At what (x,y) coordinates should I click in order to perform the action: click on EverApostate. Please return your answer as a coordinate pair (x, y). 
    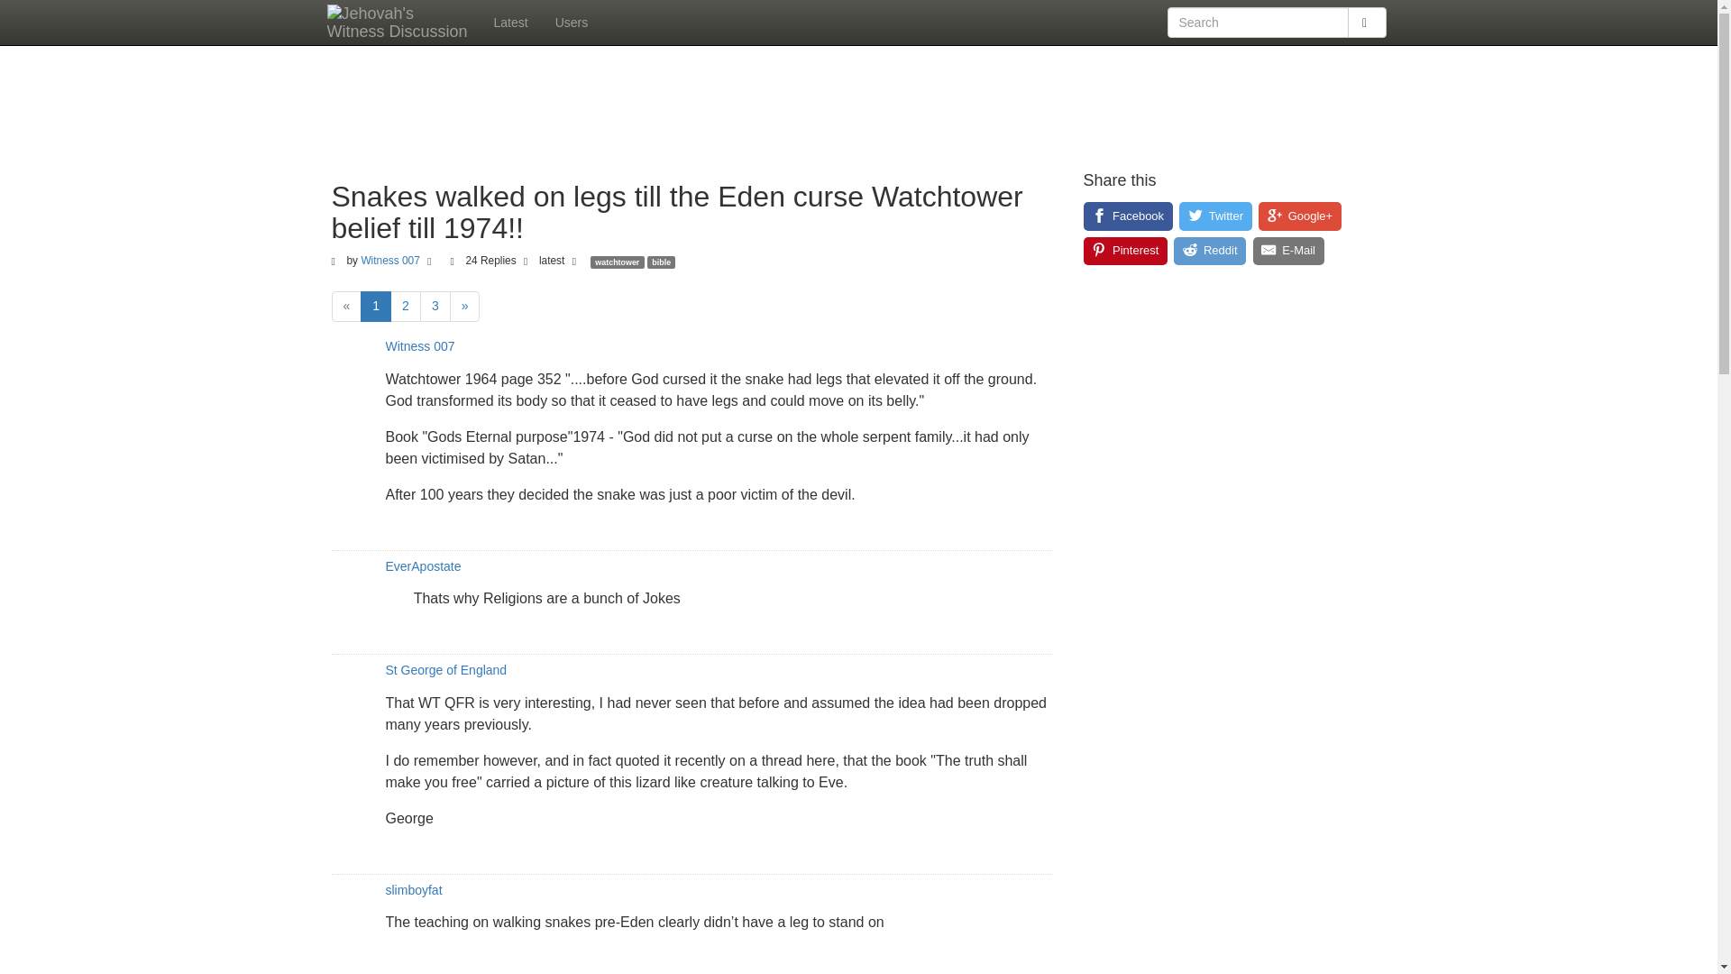
    Looking at the image, I should click on (424, 566).